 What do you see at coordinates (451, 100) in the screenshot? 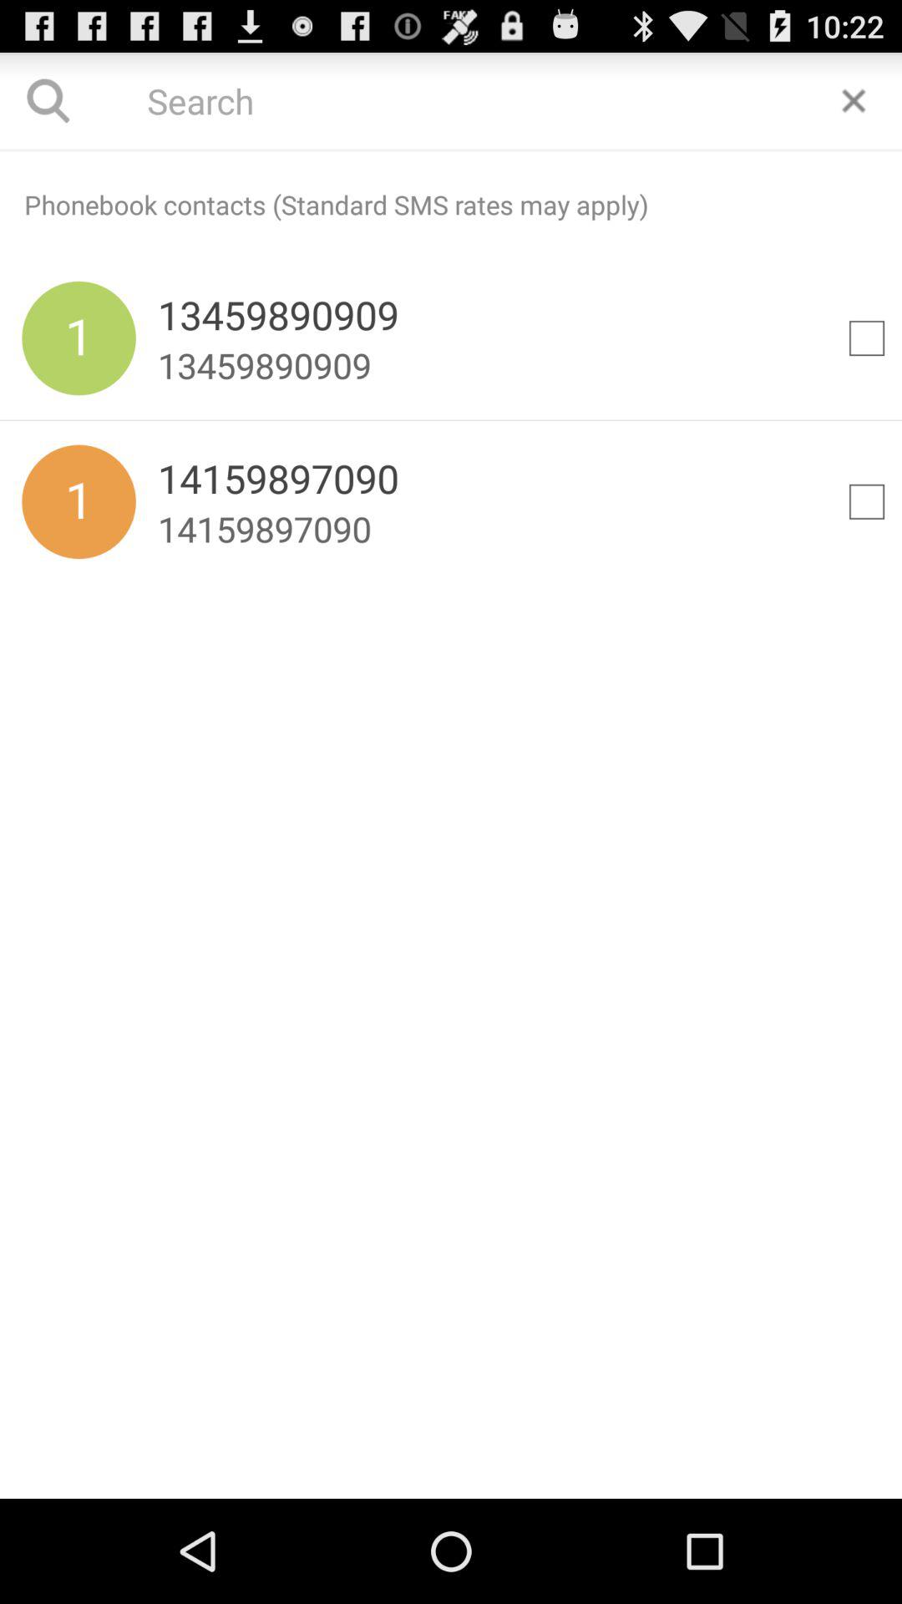
I see `input query` at bounding box center [451, 100].